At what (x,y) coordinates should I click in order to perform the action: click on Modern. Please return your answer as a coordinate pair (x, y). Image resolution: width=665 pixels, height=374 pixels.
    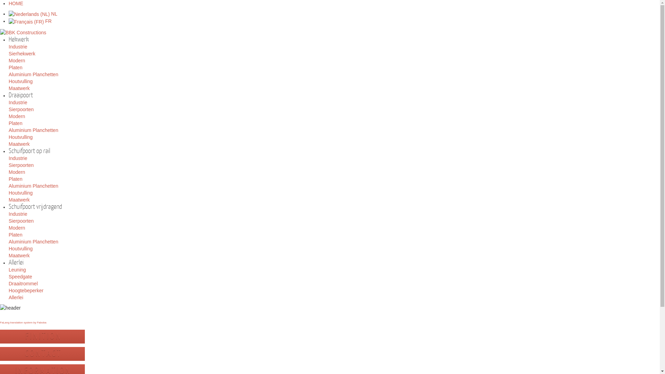
    Looking at the image, I should click on (17, 228).